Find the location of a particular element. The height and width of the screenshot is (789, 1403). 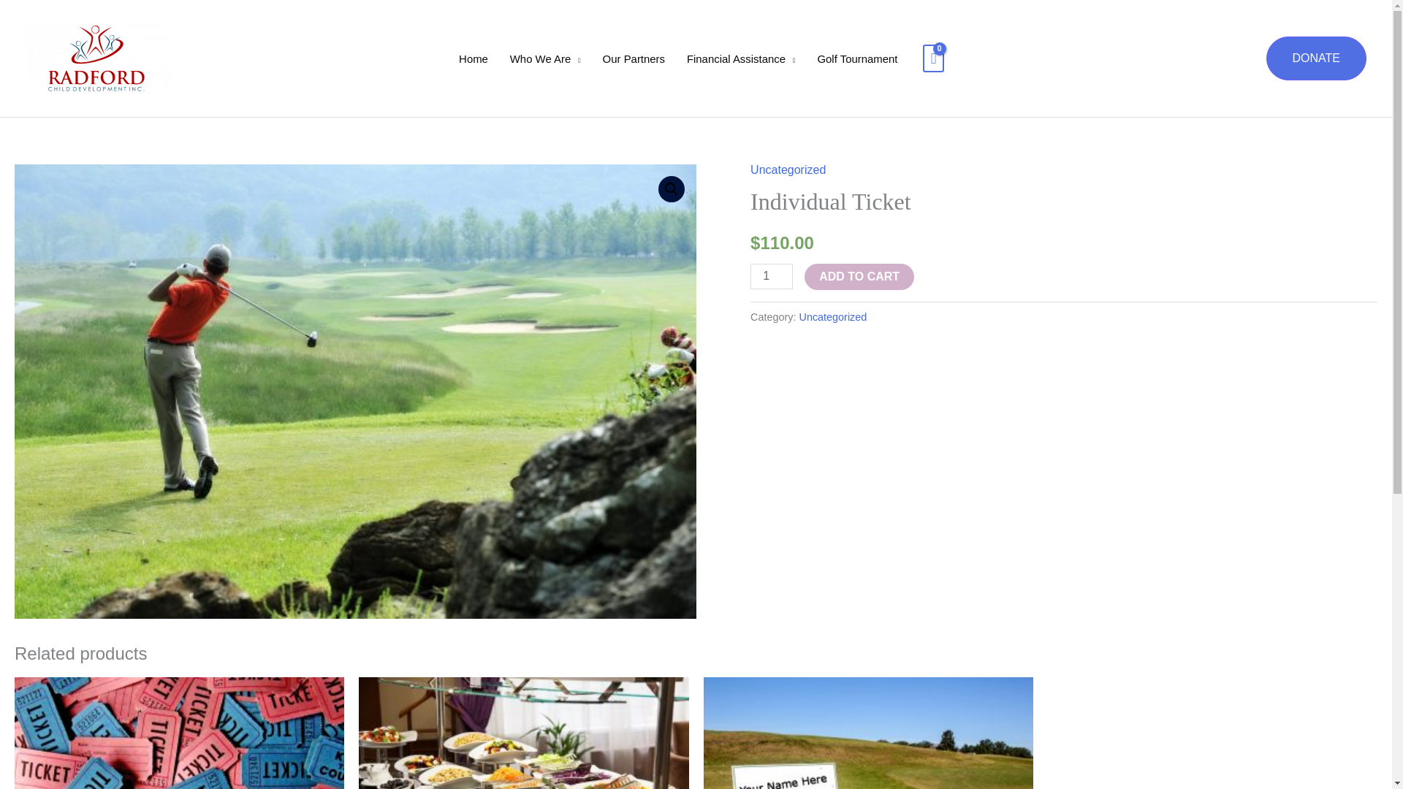

Our Partners is located at coordinates (634, 58).